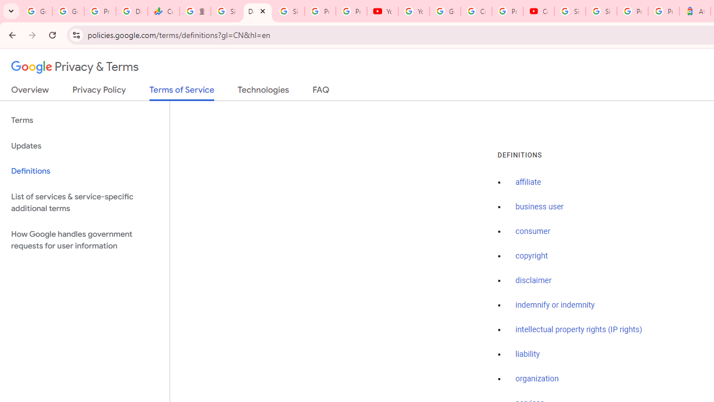 The image size is (714, 402). I want to click on YouTube, so click(383, 11).